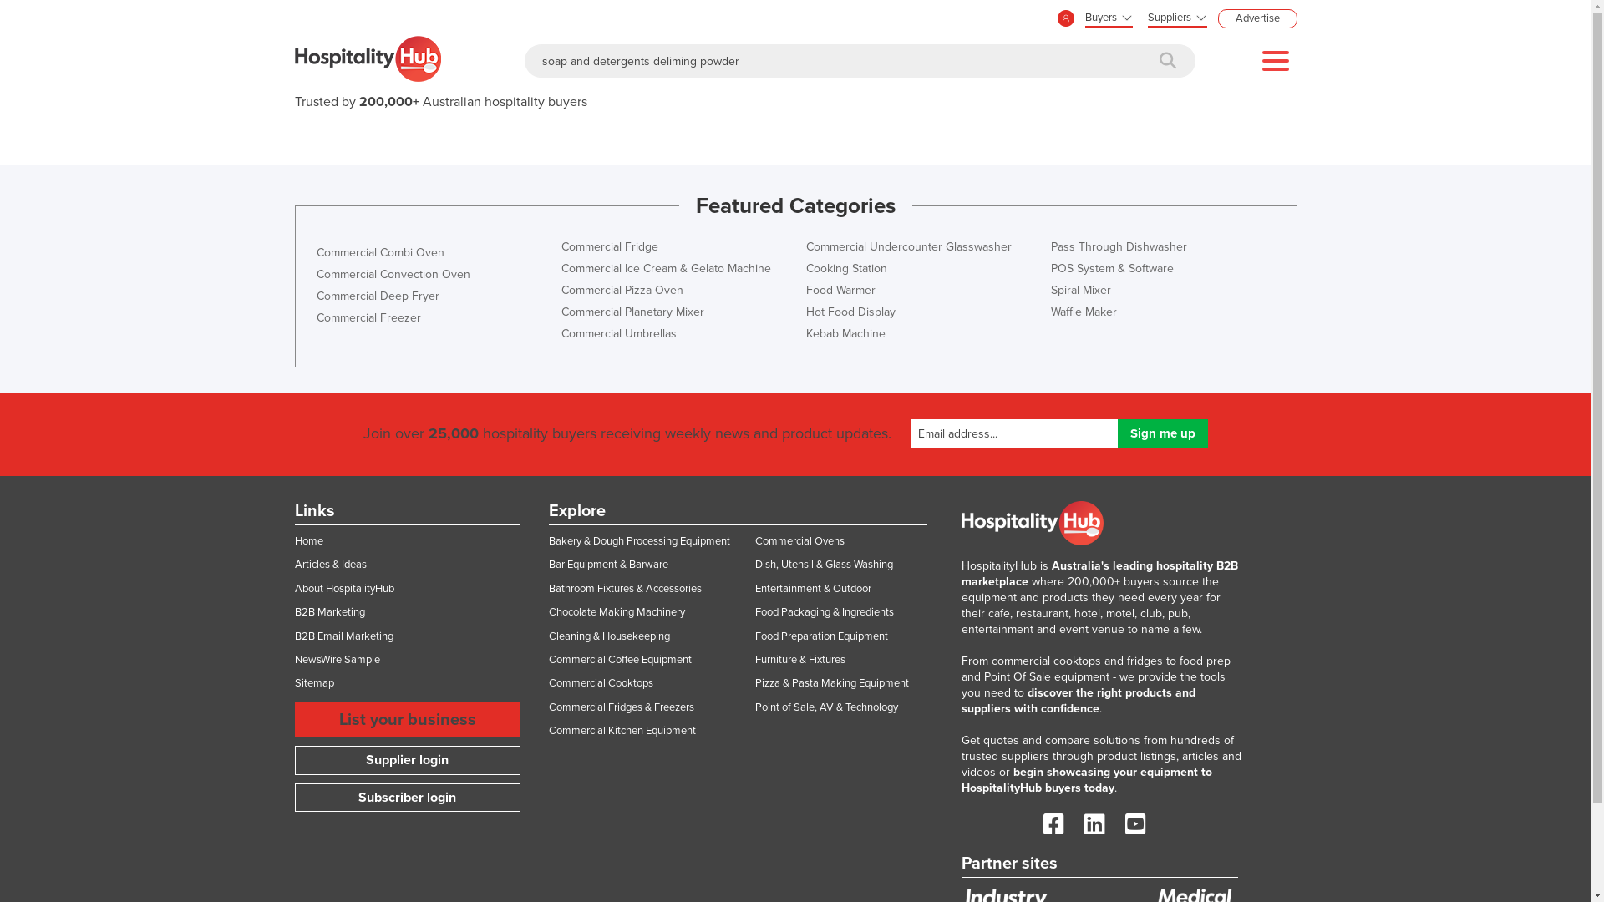  I want to click on Hot Food Display, so click(850, 312).